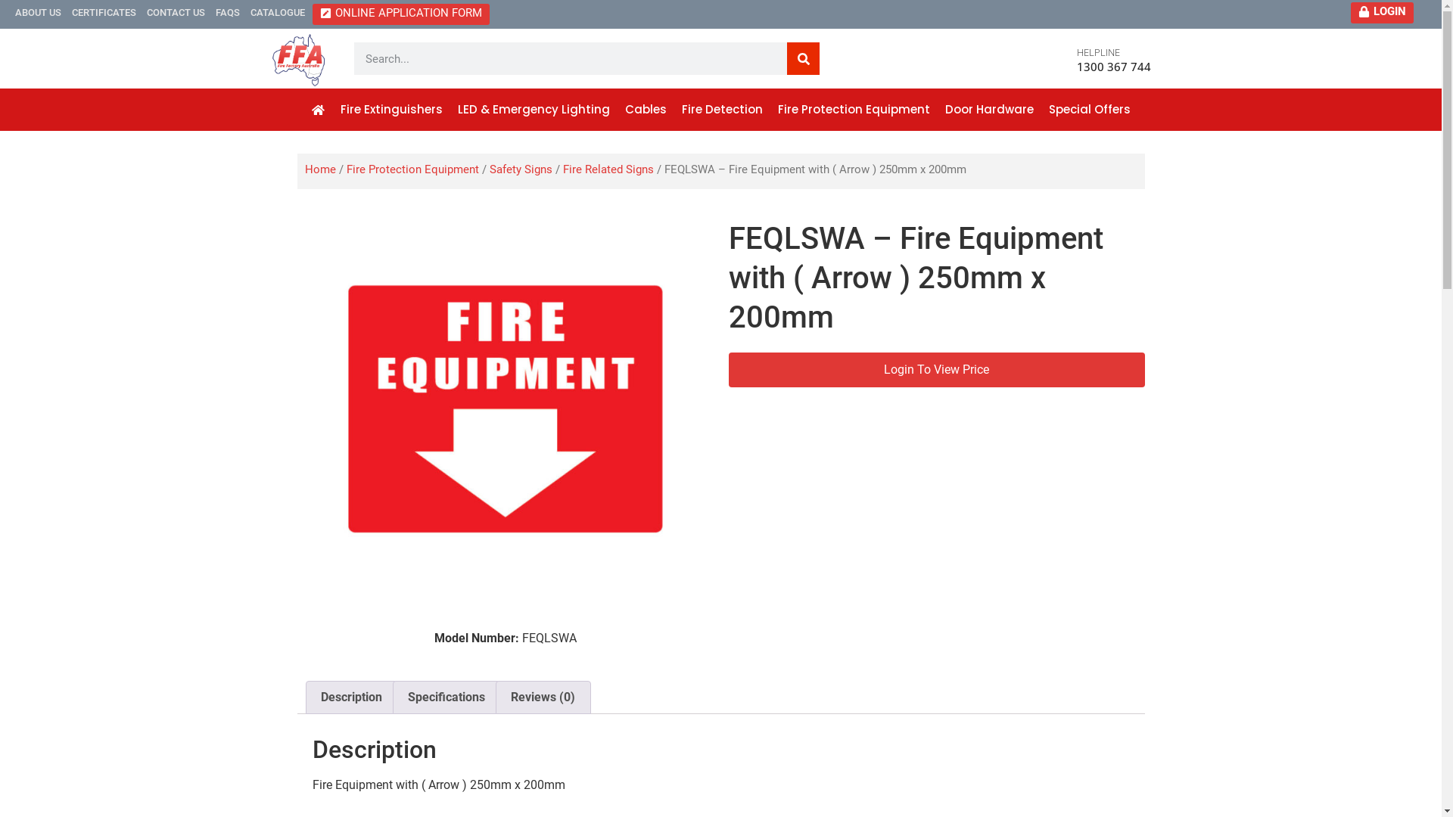 The image size is (1453, 817). What do you see at coordinates (176, 12) in the screenshot?
I see `CONTACT US` at bounding box center [176, 12].